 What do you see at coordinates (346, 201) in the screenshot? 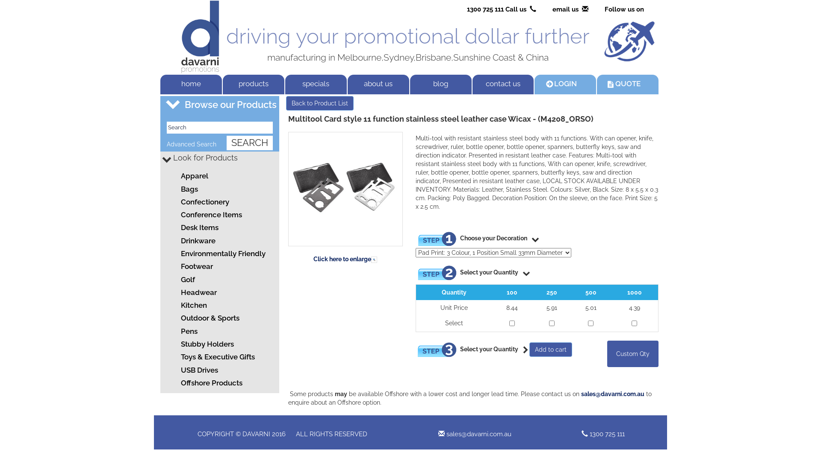
I see `Click here to enlarge` at bounding box center [346, 201].